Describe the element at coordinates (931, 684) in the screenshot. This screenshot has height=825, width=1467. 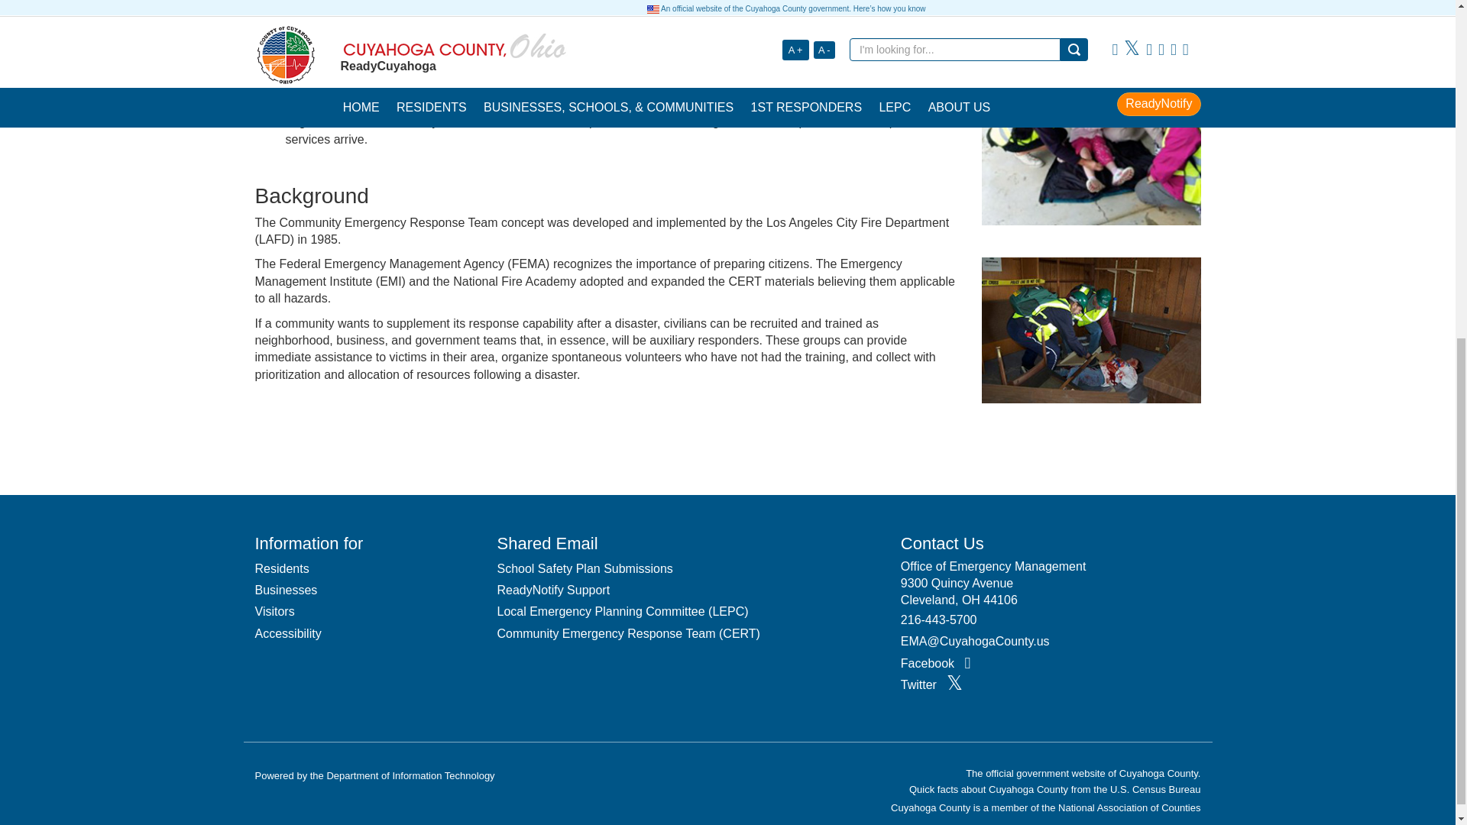
I see `Twitter` at that location.